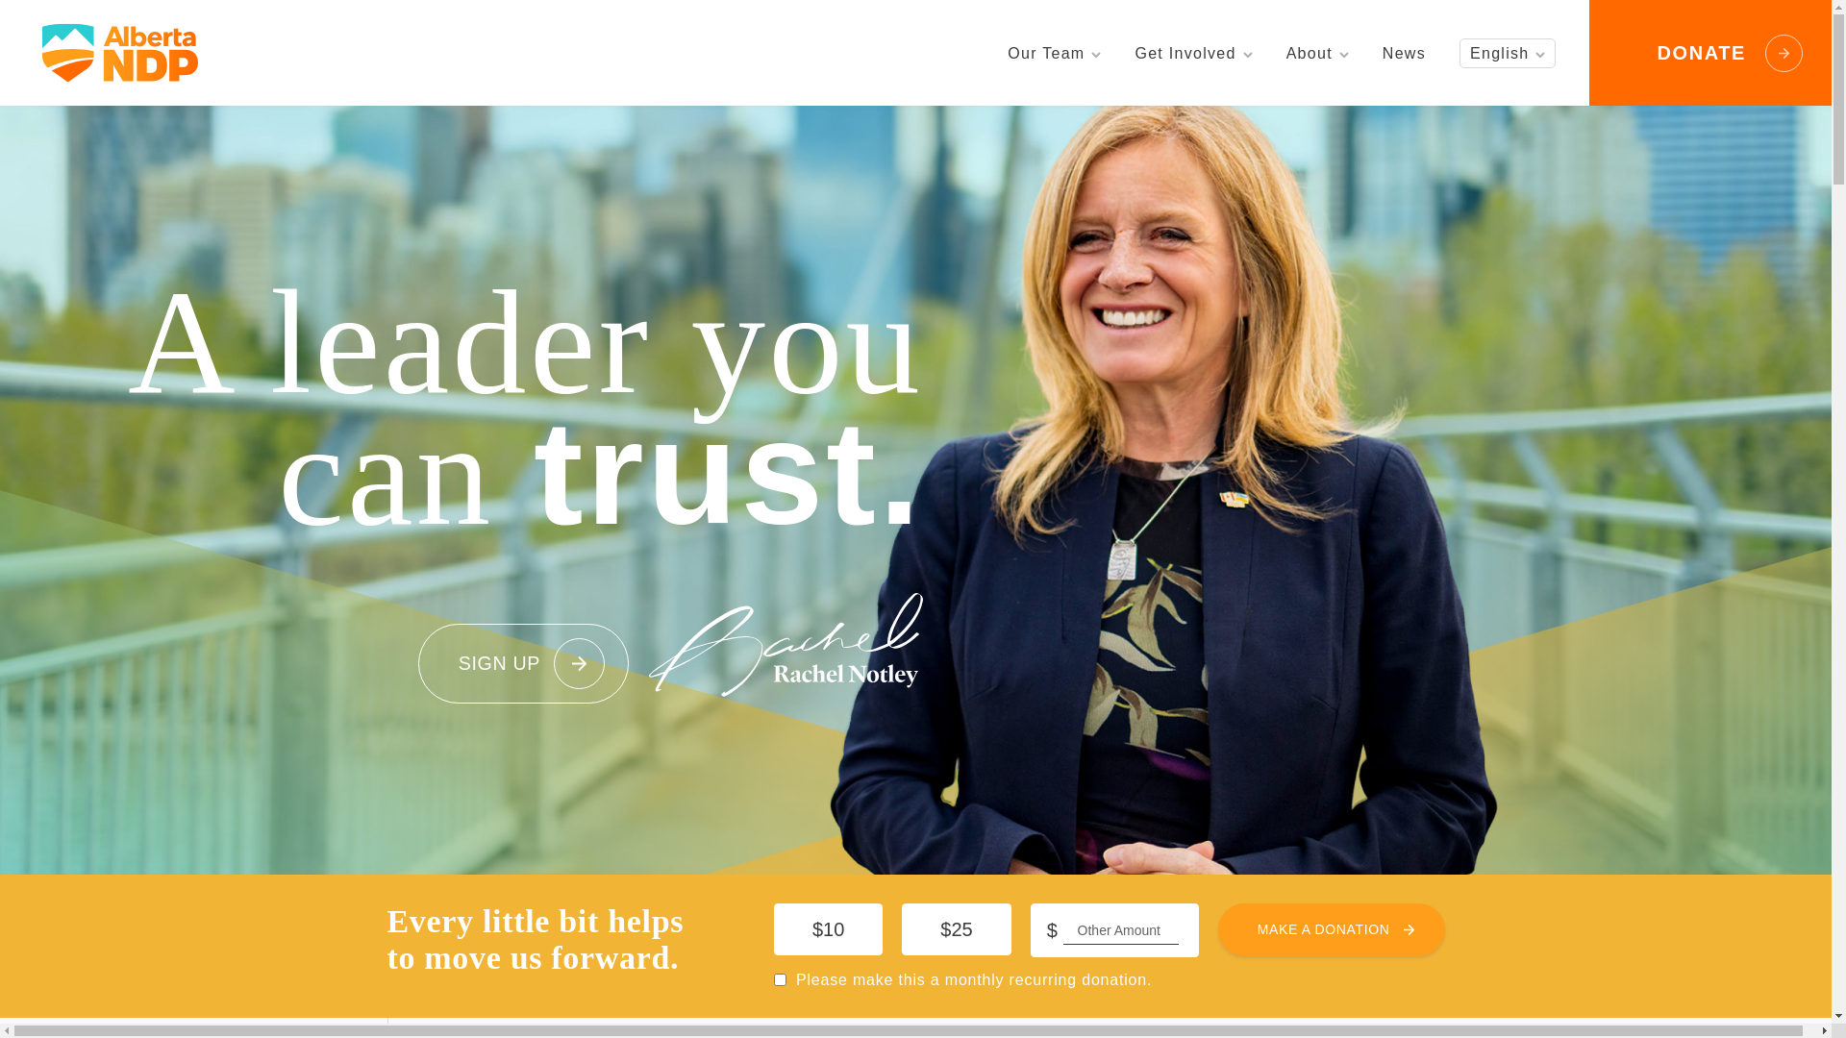  Describe the element at coordinates (1332, 930) in the screenshot. I see `MAKE A DONATION` at that location.